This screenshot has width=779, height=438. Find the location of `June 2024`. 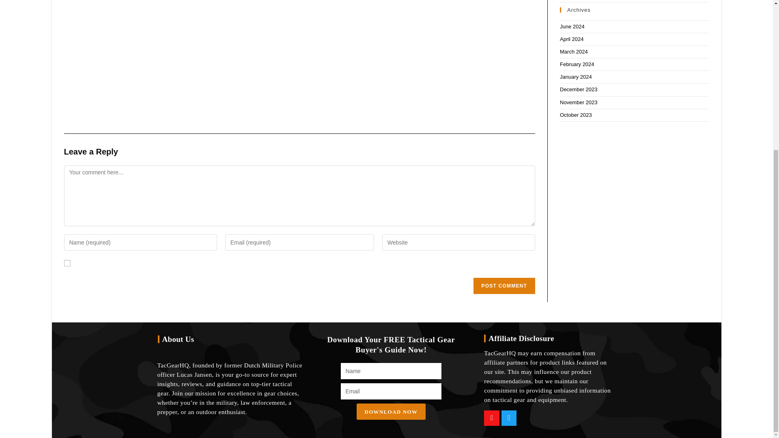

June 2024 is located at coordinates (572, 27).